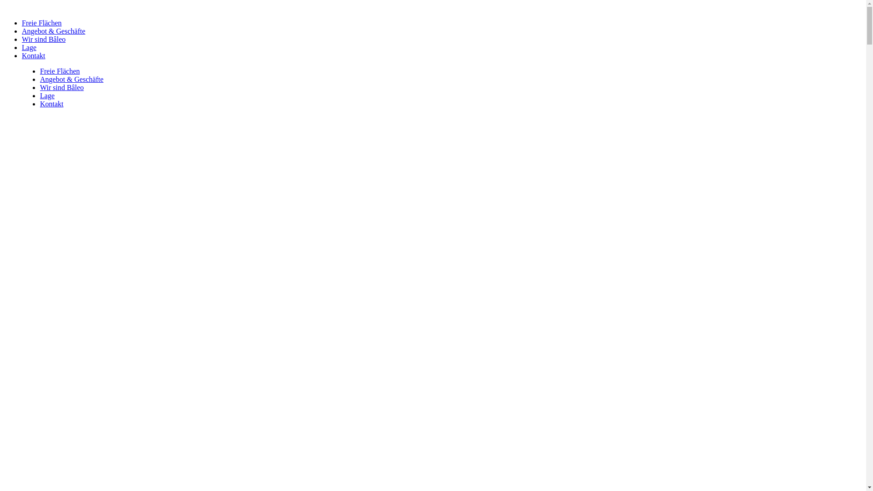  What do you see at coordinates (29, 47) in the screenshot?
I see `Lage` at bounding box center [29, 47].